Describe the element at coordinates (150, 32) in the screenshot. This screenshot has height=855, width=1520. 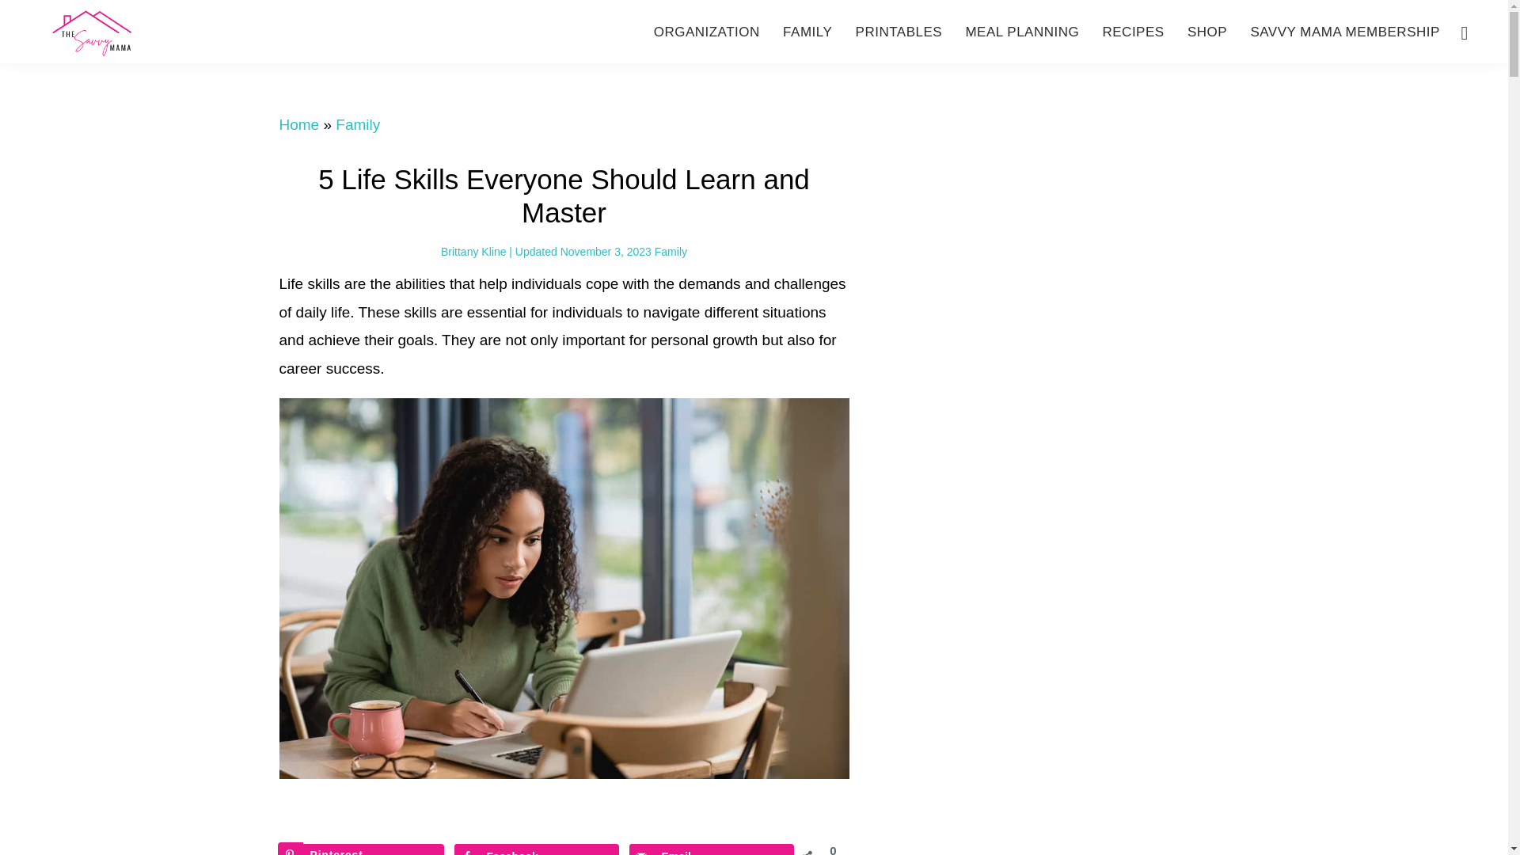
I see `THE SAVVY MAMA` at that location.